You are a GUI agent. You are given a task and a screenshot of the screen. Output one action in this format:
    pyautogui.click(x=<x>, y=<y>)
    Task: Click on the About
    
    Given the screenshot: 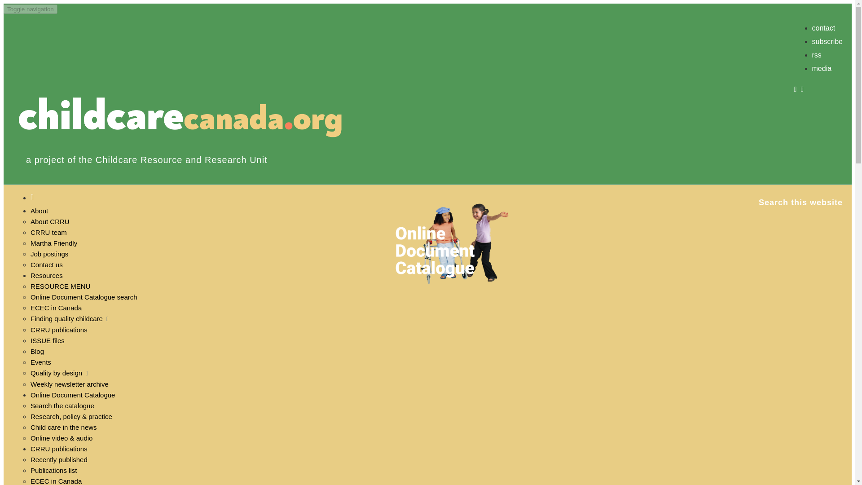 What is the action you would take?
    pyautogui.click(x=39, y=211)
    